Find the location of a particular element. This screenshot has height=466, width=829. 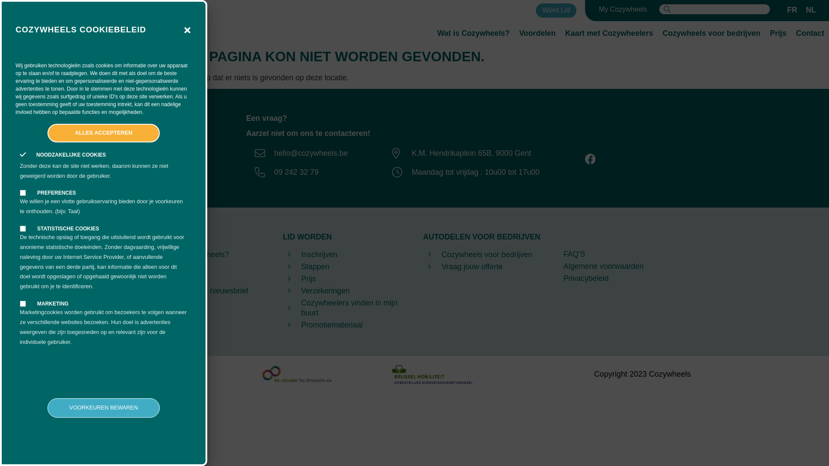

ALLES ACCEPTEREN is located at coordinates (104, 133).